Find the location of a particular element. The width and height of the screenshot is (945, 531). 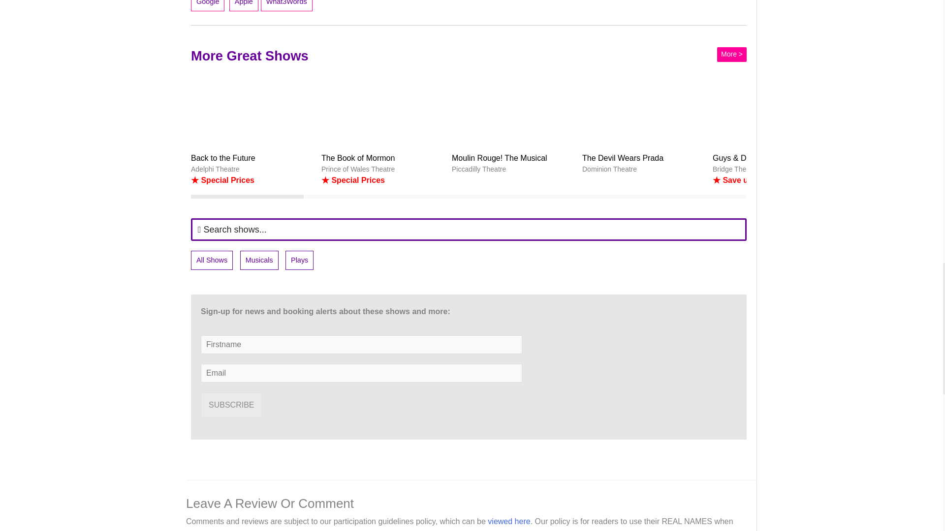

Back to the Future is located at coordinates (252, 109).